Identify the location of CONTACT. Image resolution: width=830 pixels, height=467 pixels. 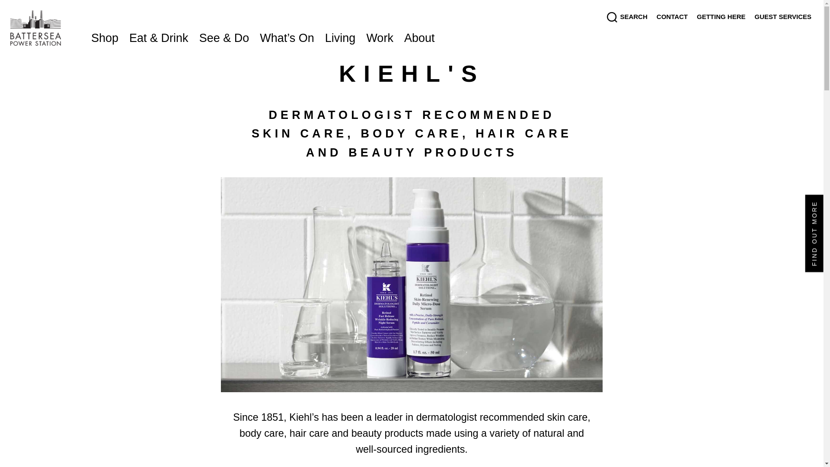
(672, 16).